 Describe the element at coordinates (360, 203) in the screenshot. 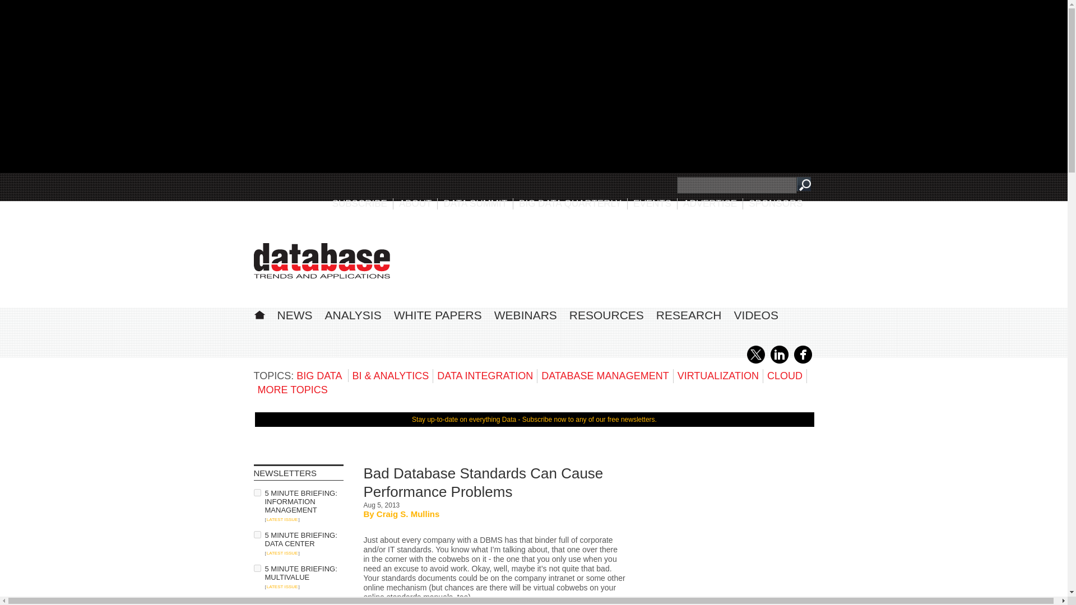

I see `SUBSCRIBE` at that location.